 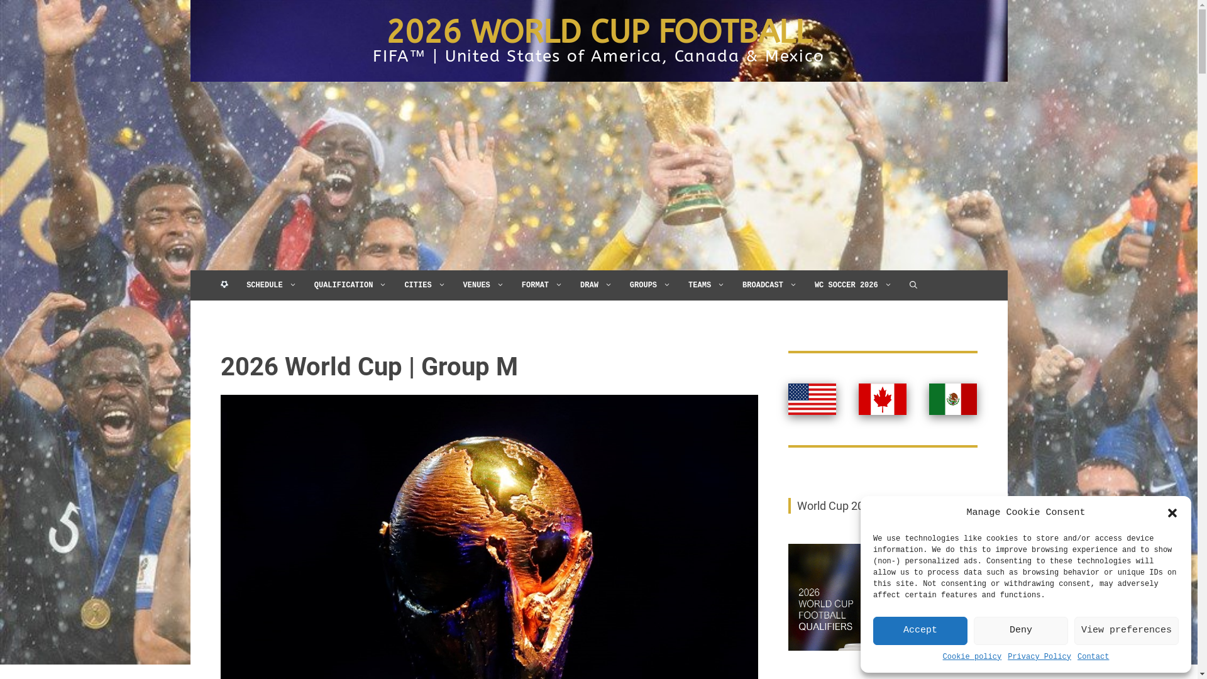 I want to click on 2026 World Cup Football Qualification, so click(x=883, y=597).